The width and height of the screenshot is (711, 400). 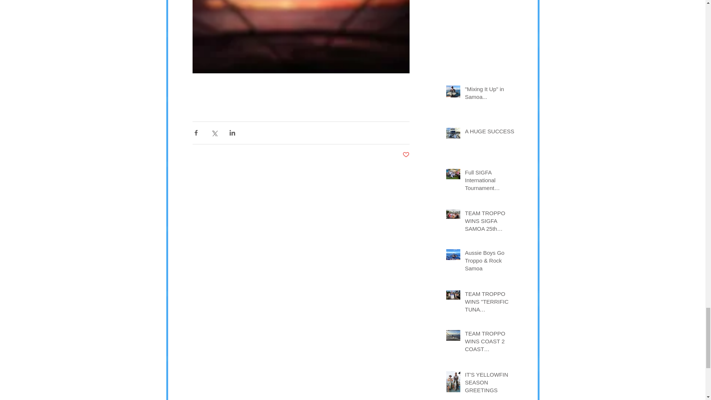 What do you see at coordinates (491, 343) in the screenshot?
I see `TEAM TROPPO WINS COAST 2 COAST TOURNAMENT` at bounding box center [491, 343].